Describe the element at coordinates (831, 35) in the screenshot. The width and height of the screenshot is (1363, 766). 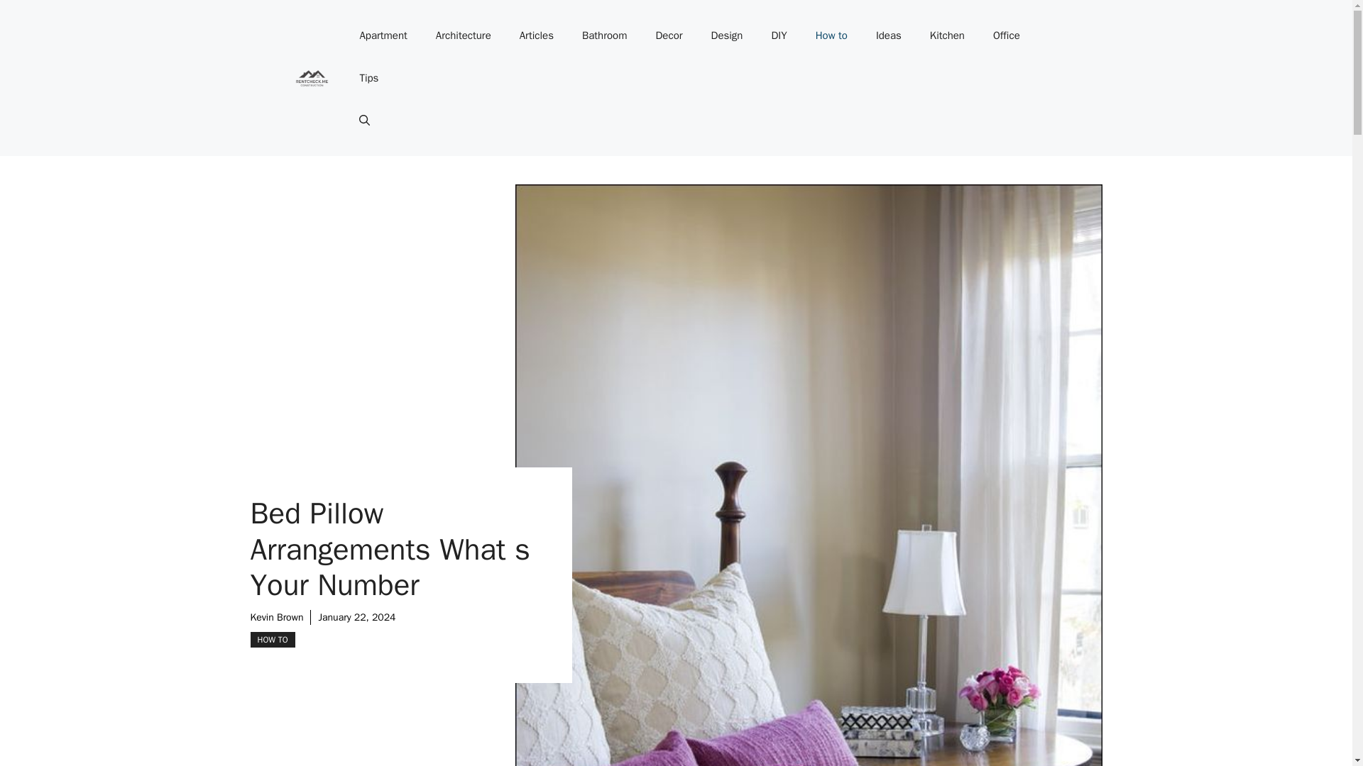
I see `How to` at that location.